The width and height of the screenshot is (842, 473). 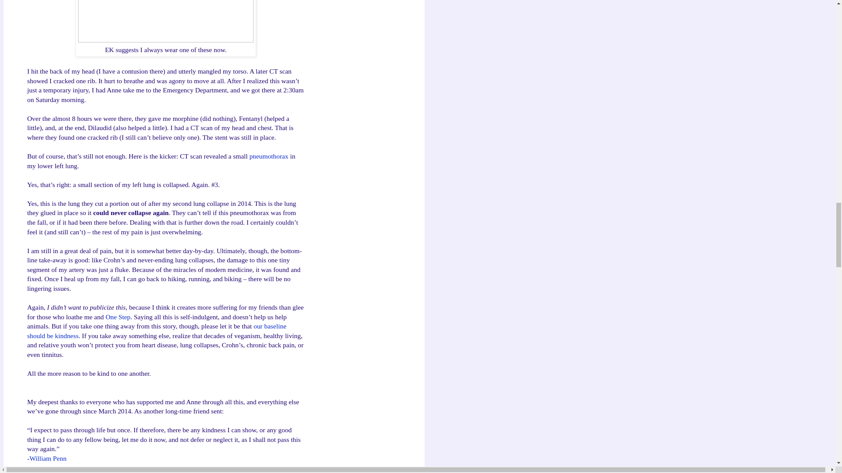 I want to click on William Penn, so click(x=48, y=458).